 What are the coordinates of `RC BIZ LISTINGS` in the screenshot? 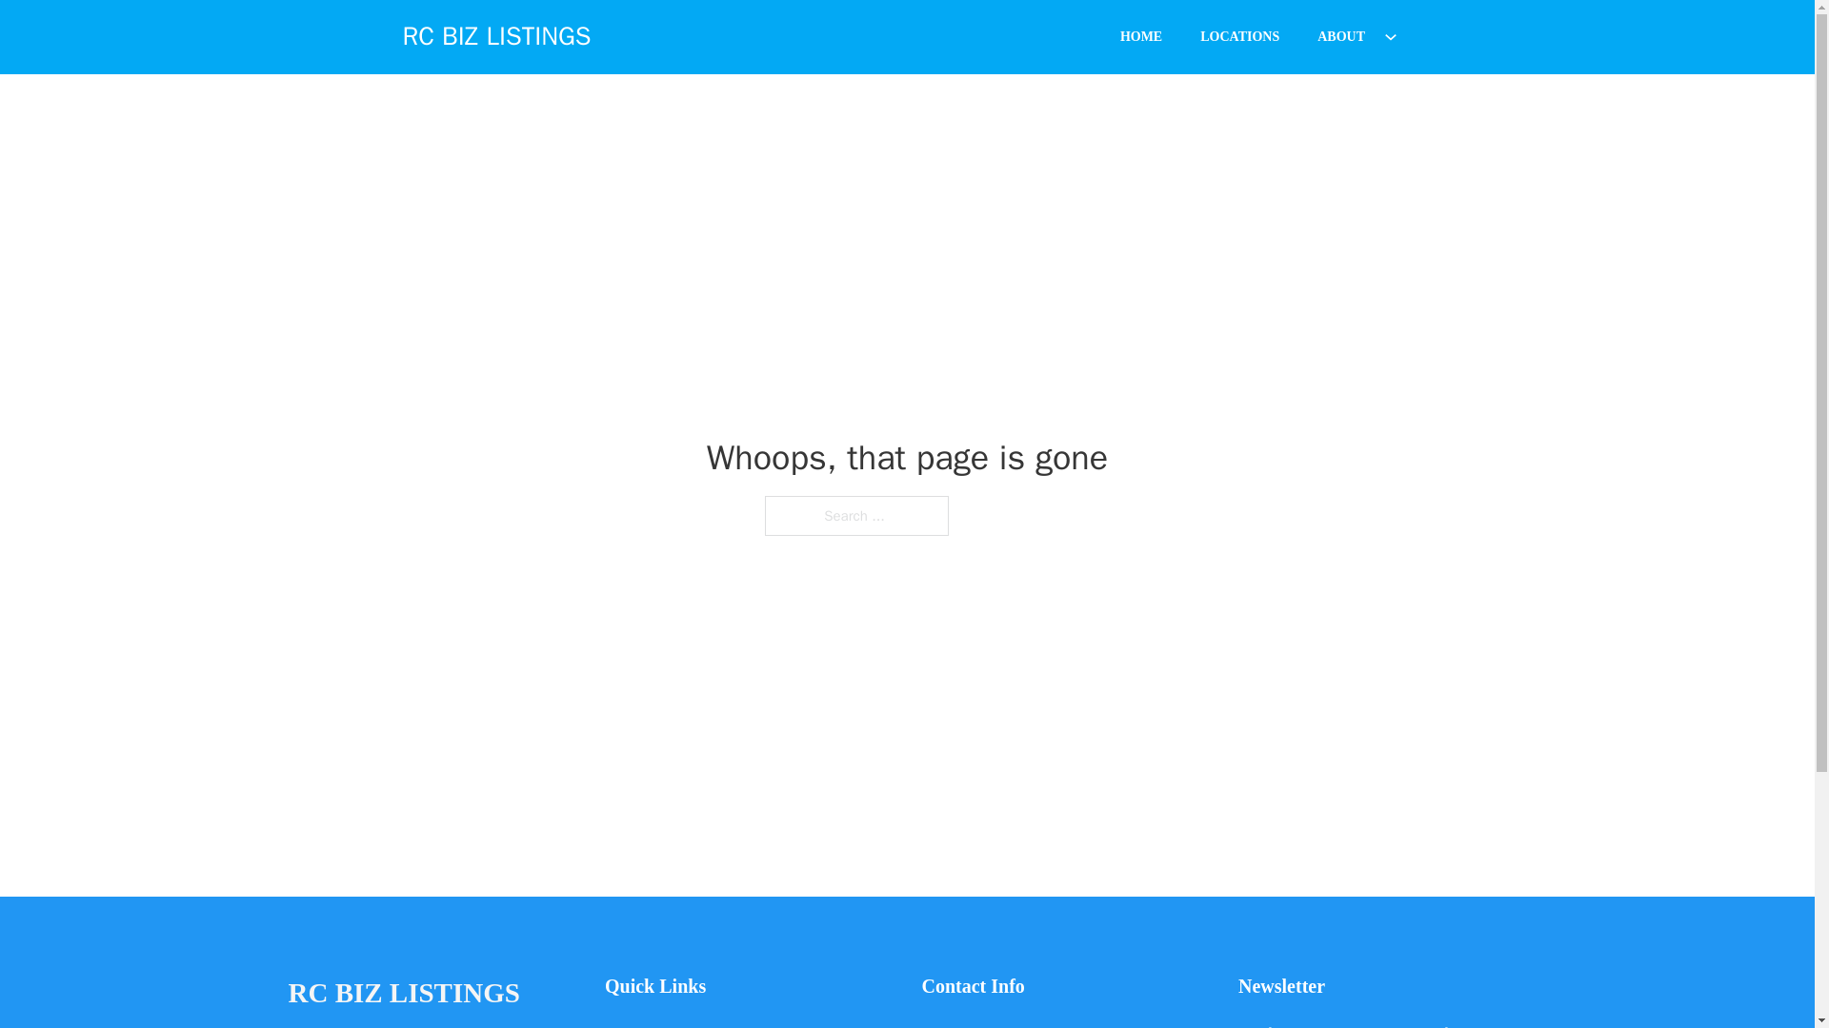 It's located at (496, 36).